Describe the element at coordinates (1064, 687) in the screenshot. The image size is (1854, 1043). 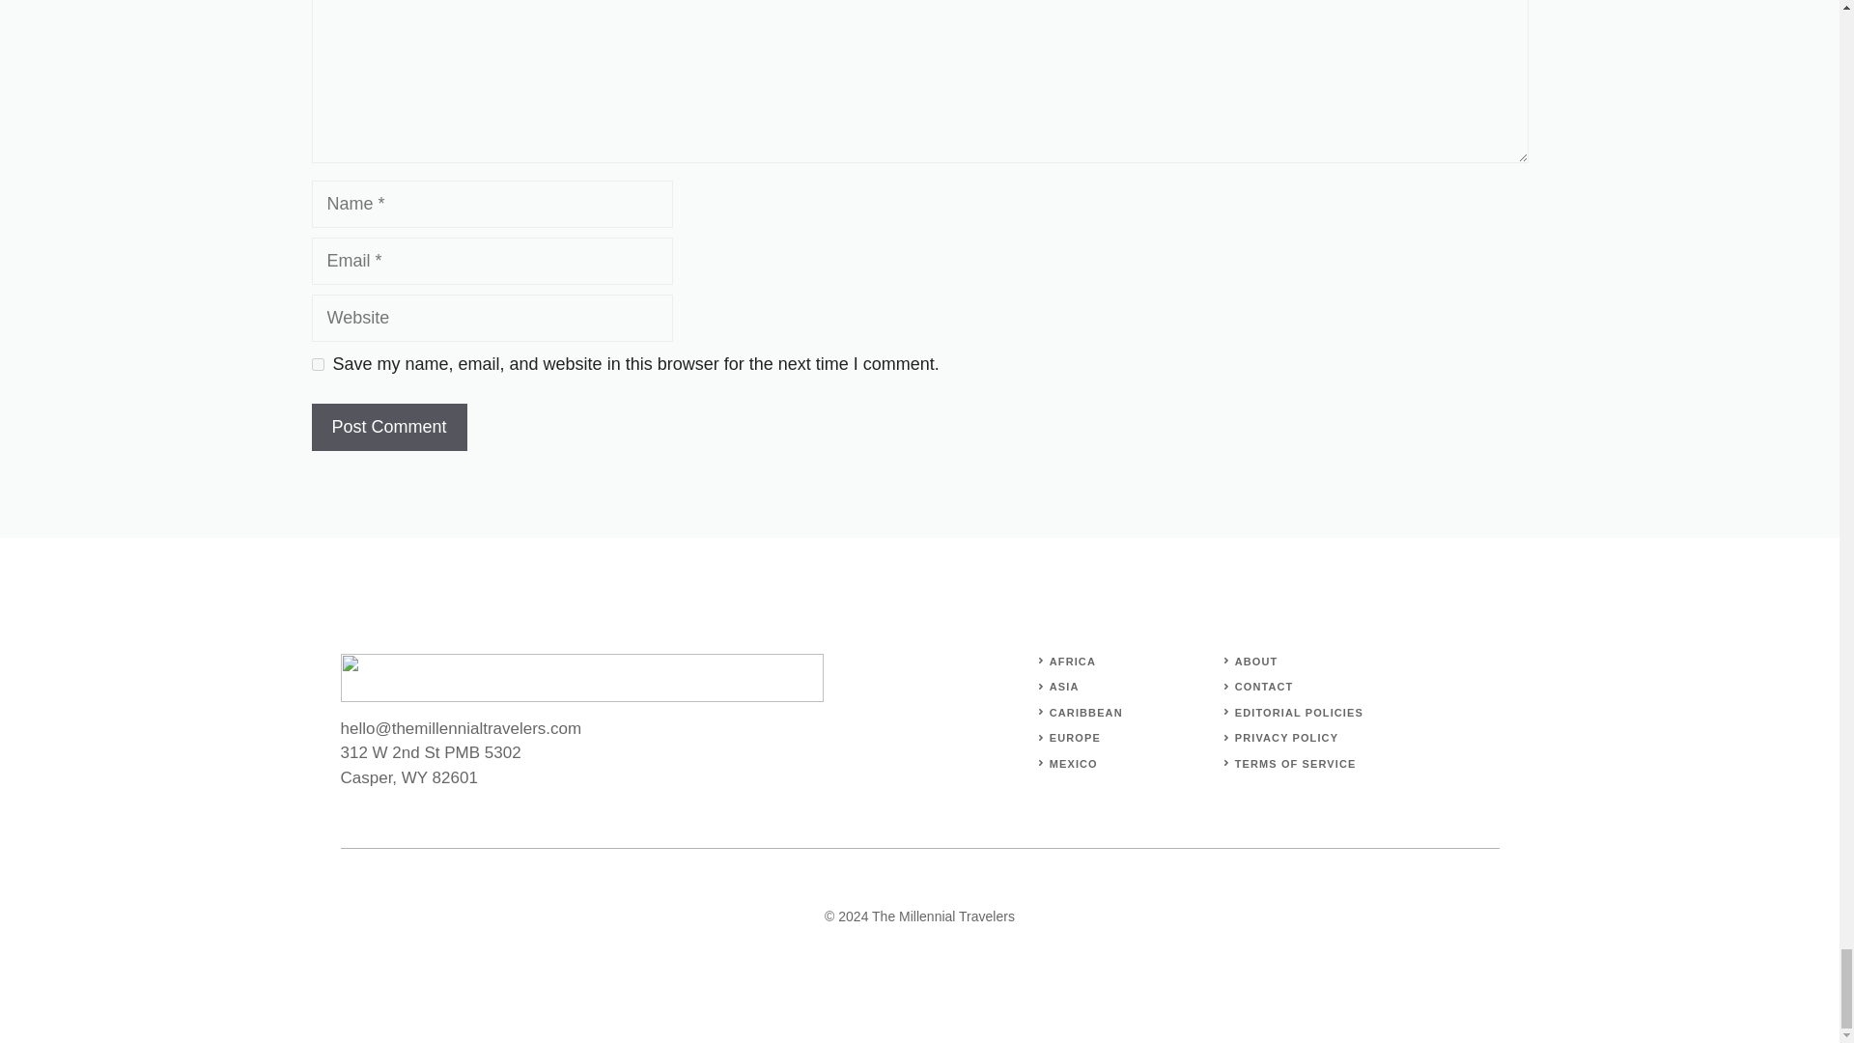
I see `ASIA` at that location.